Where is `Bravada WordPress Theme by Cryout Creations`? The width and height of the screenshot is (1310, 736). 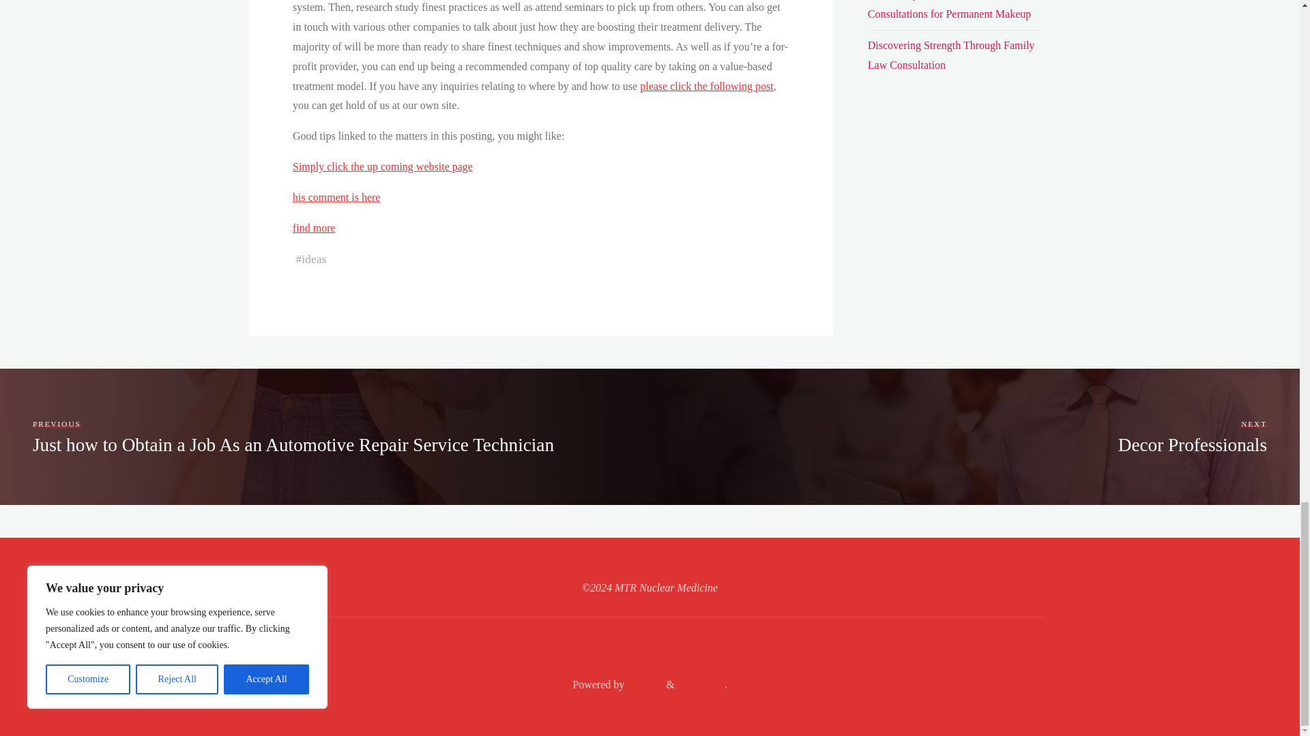
Bravada WordPress Theme by Cryout Creations is located at coordinates (643, 684).